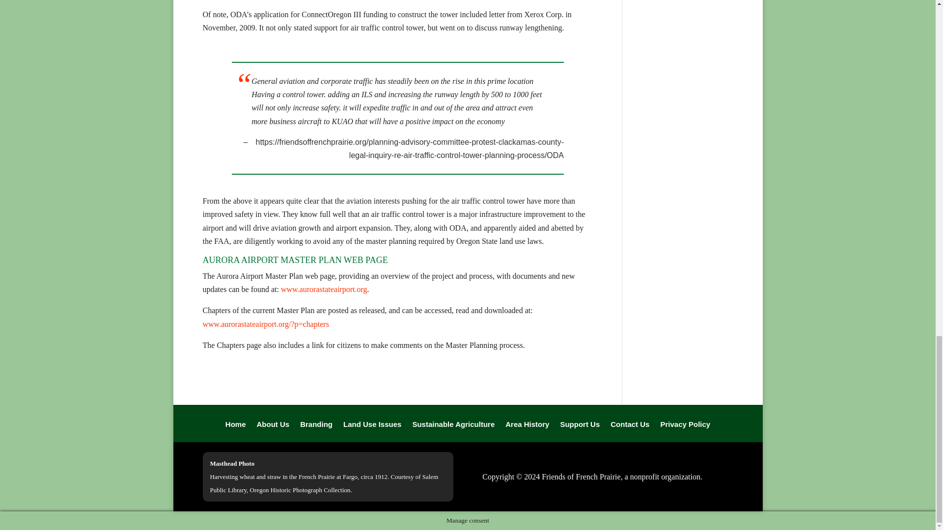 This screenshot has width=943, height=530. I want to click on www.aurorastateairport.org, so click(324, 290).